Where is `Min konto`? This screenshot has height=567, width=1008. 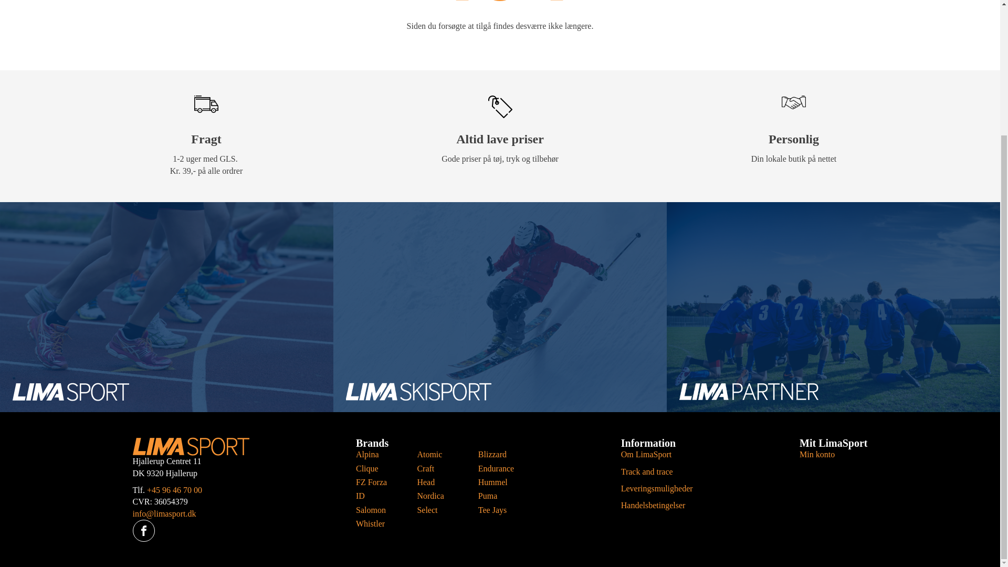 Min konto is located at coordinates (817, 454).